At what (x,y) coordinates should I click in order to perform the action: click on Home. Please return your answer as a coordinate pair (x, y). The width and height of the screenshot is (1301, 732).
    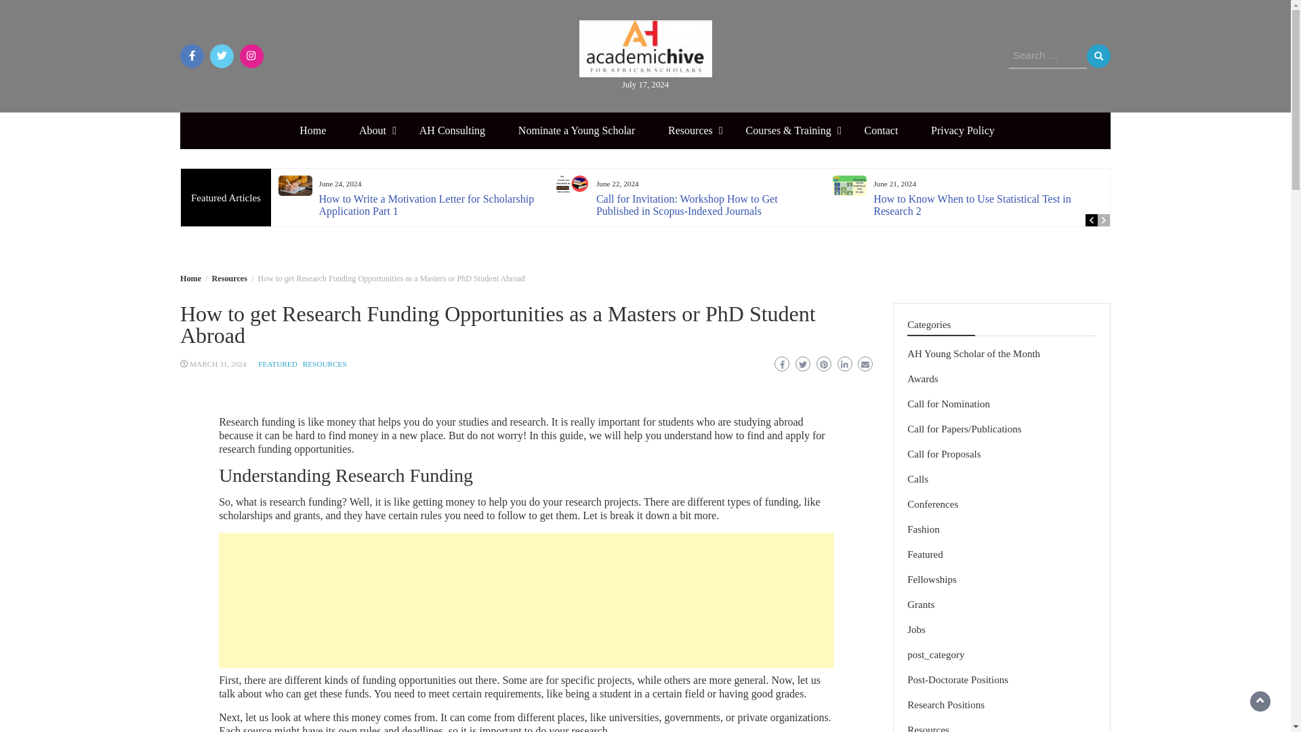
    Looking at the image, I should click on (313, 131).